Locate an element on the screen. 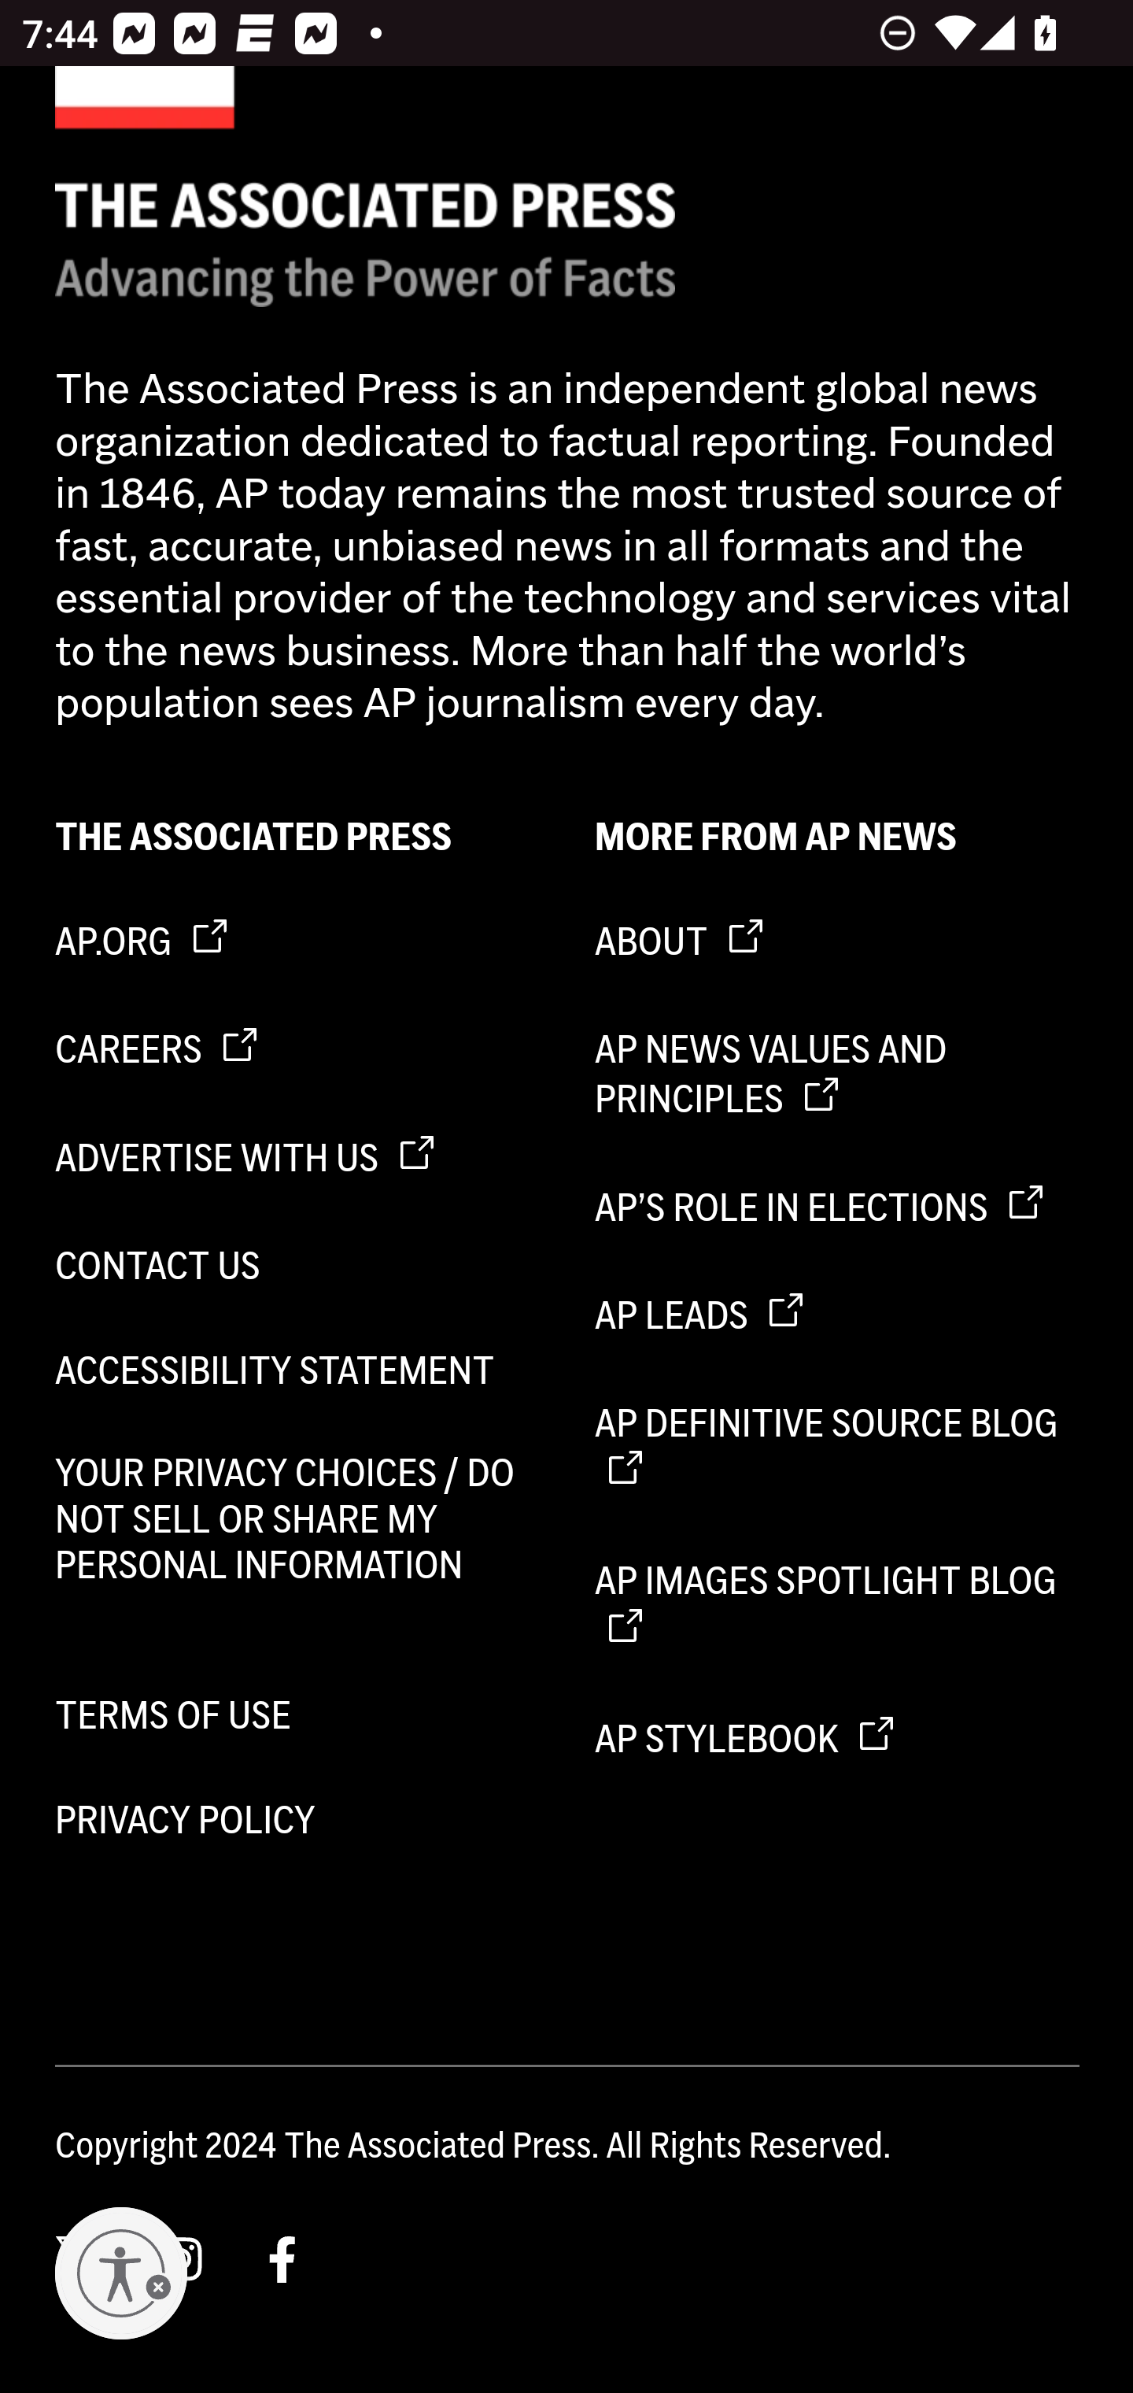  facebook is located at coordinates (283, 2255).